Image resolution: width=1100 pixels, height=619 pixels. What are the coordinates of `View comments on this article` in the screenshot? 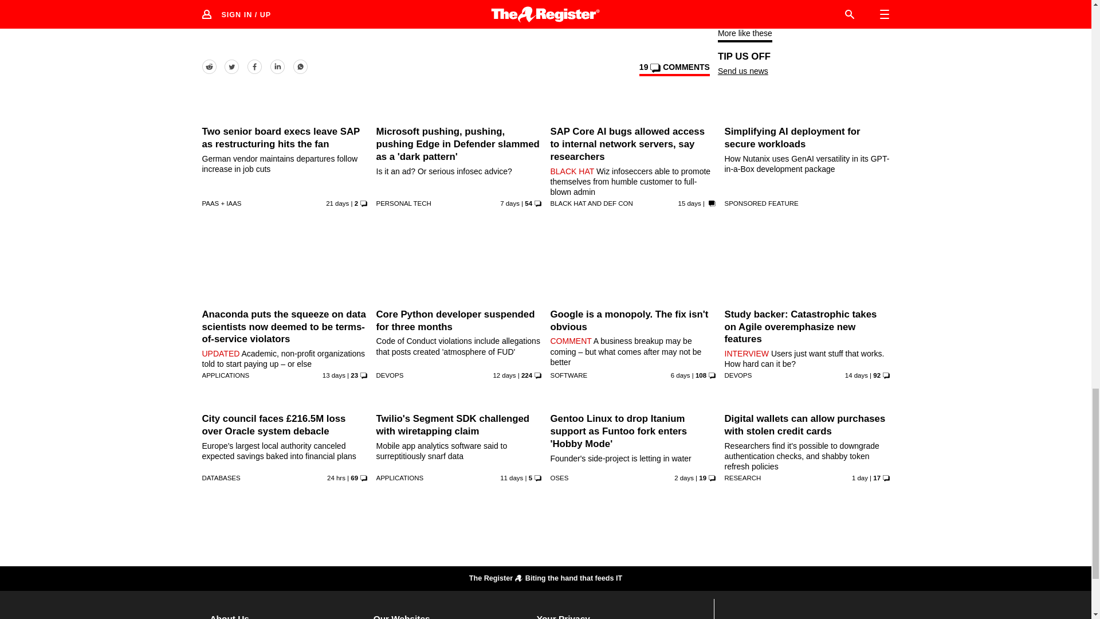 It's located at (674, 69).